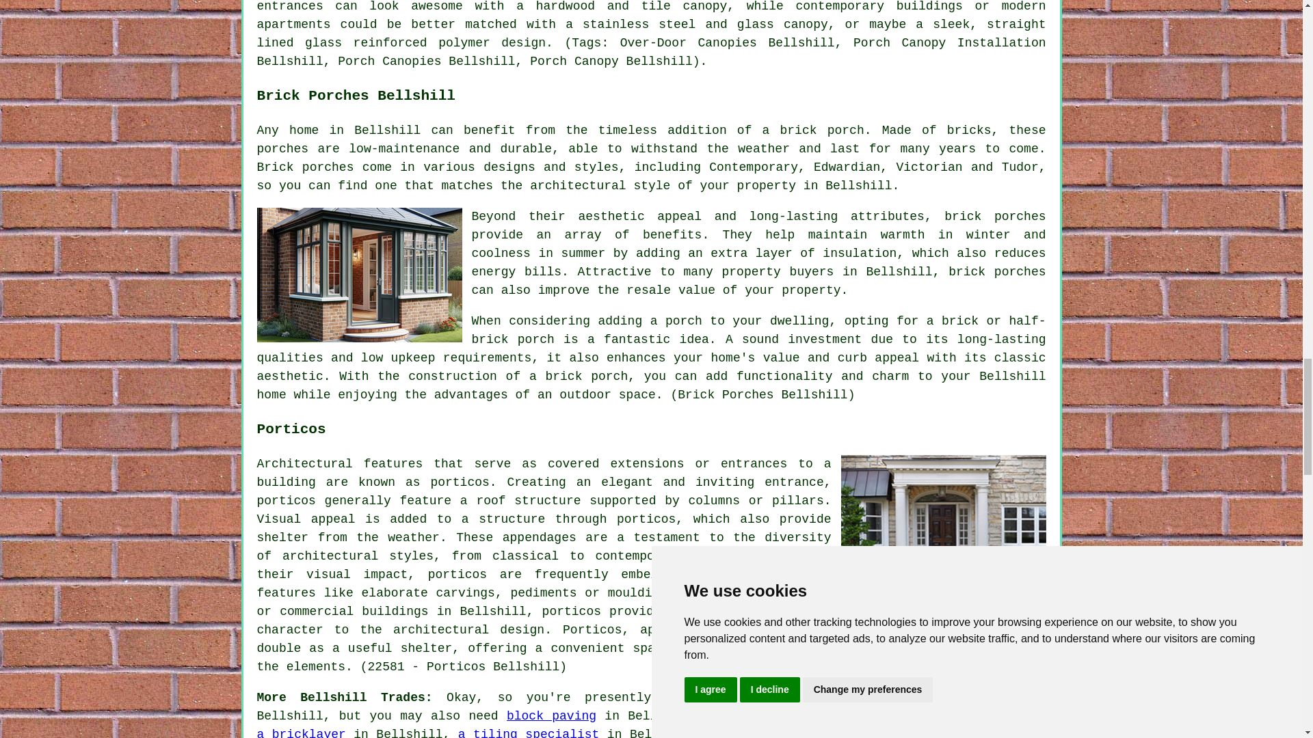 The width and height of the screenshot is (1313, 738). Describe the element at coordinates (996, 272) in the screenshot. I see `brick porches` at that location.